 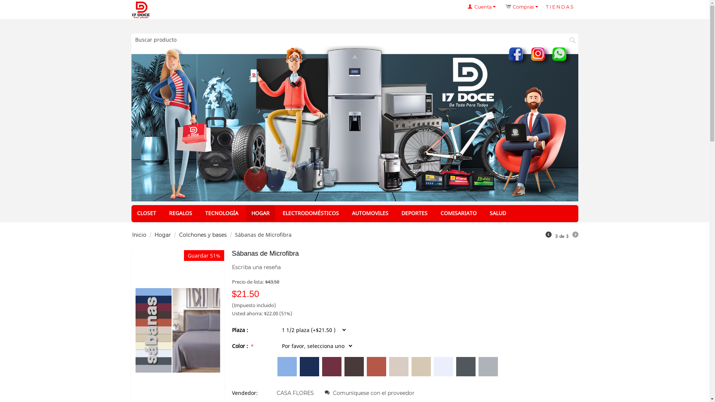 What do you see at coordinates (355, 39) in the screenshot?
I see `Buscar producto` at bounding box center [355, 39].